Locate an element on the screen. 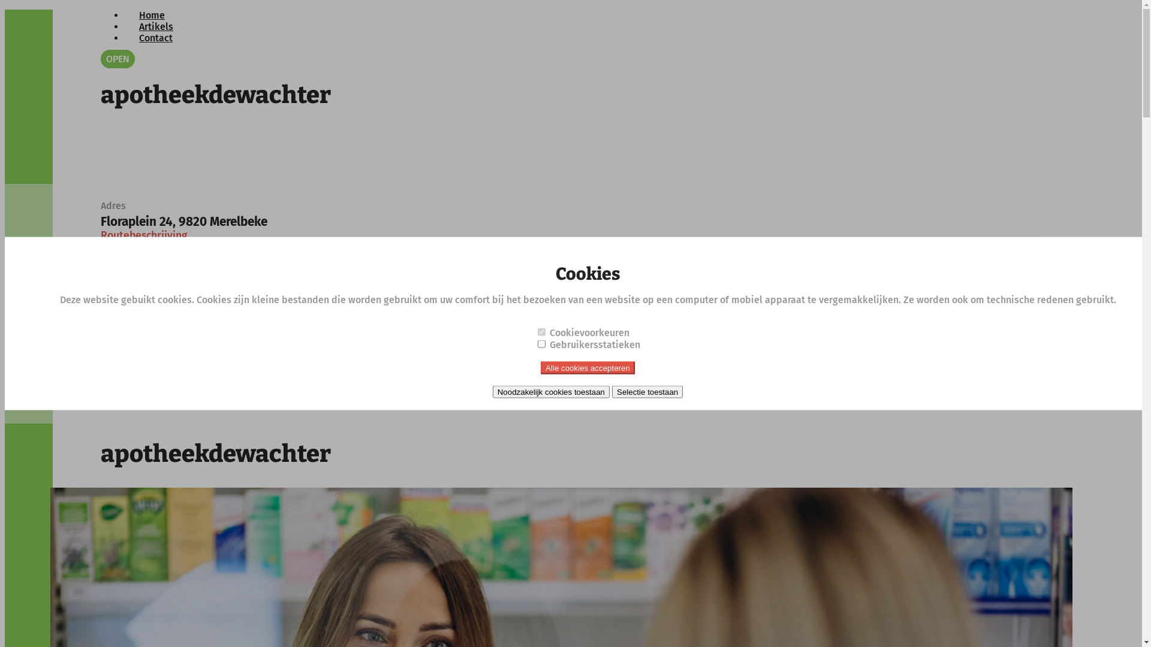 Image resolution: width=1151 pixels, height=647 pixels. Contact is located at coordinates (156, 38).